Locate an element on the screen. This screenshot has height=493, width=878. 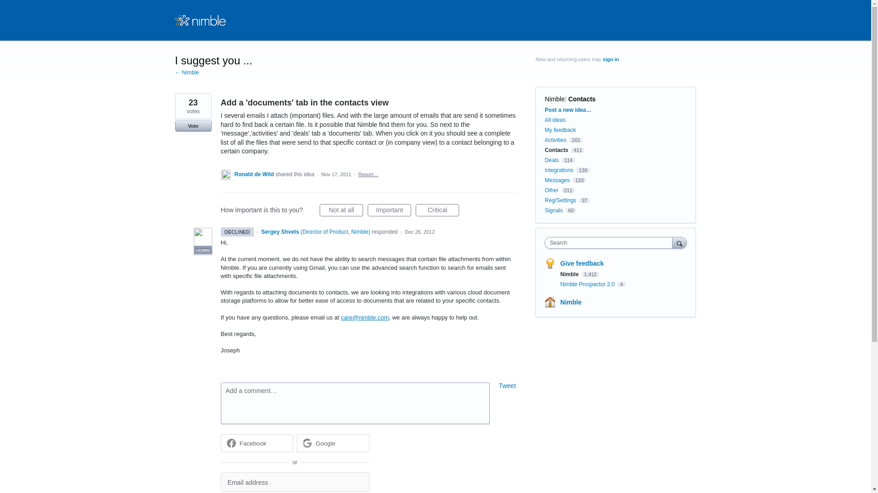
Skip to content is located at coordinates (7, 7).